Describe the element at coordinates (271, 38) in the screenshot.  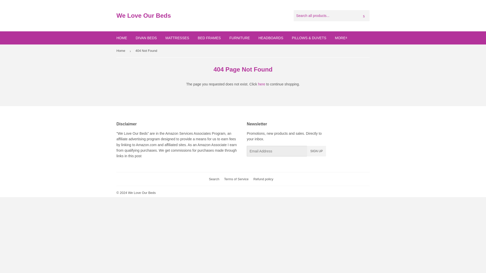
I see `HEADBOARDS` at that location.